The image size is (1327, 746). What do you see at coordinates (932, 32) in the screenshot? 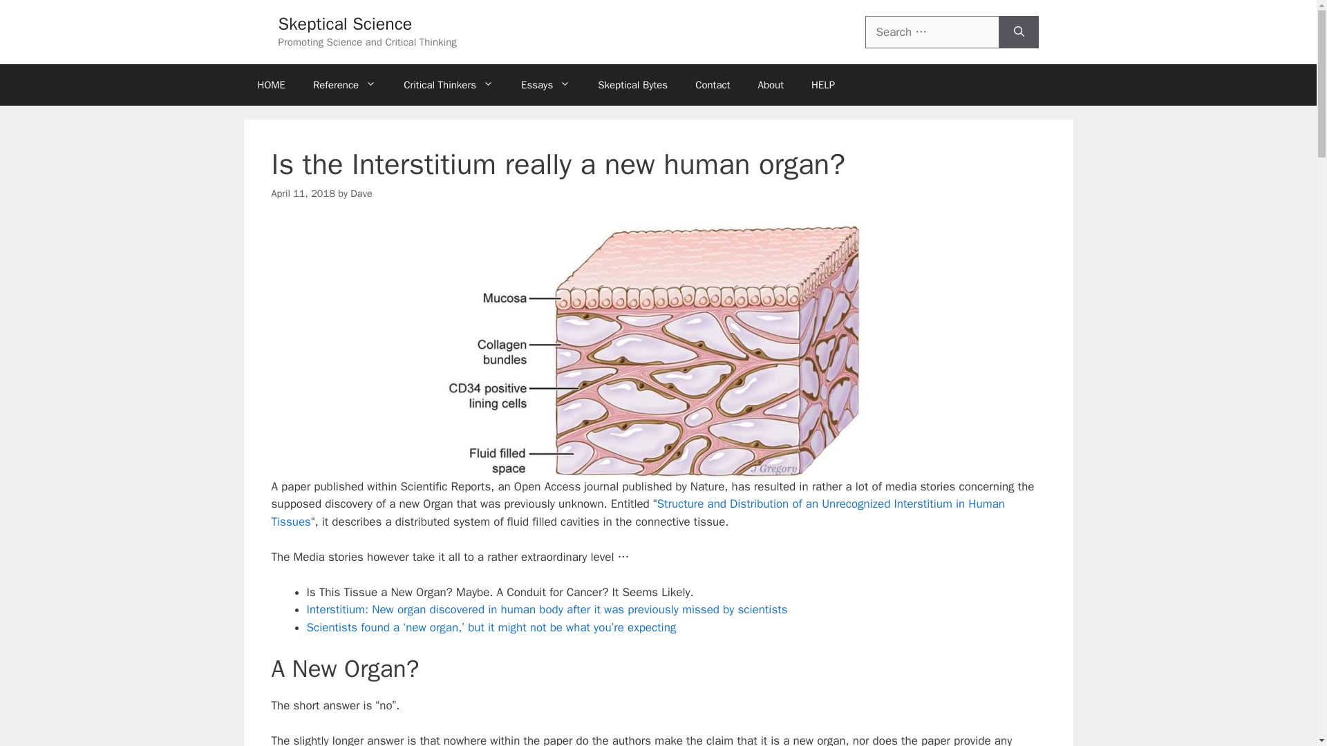
I see `Search for:` at bounding box center [932, 32].